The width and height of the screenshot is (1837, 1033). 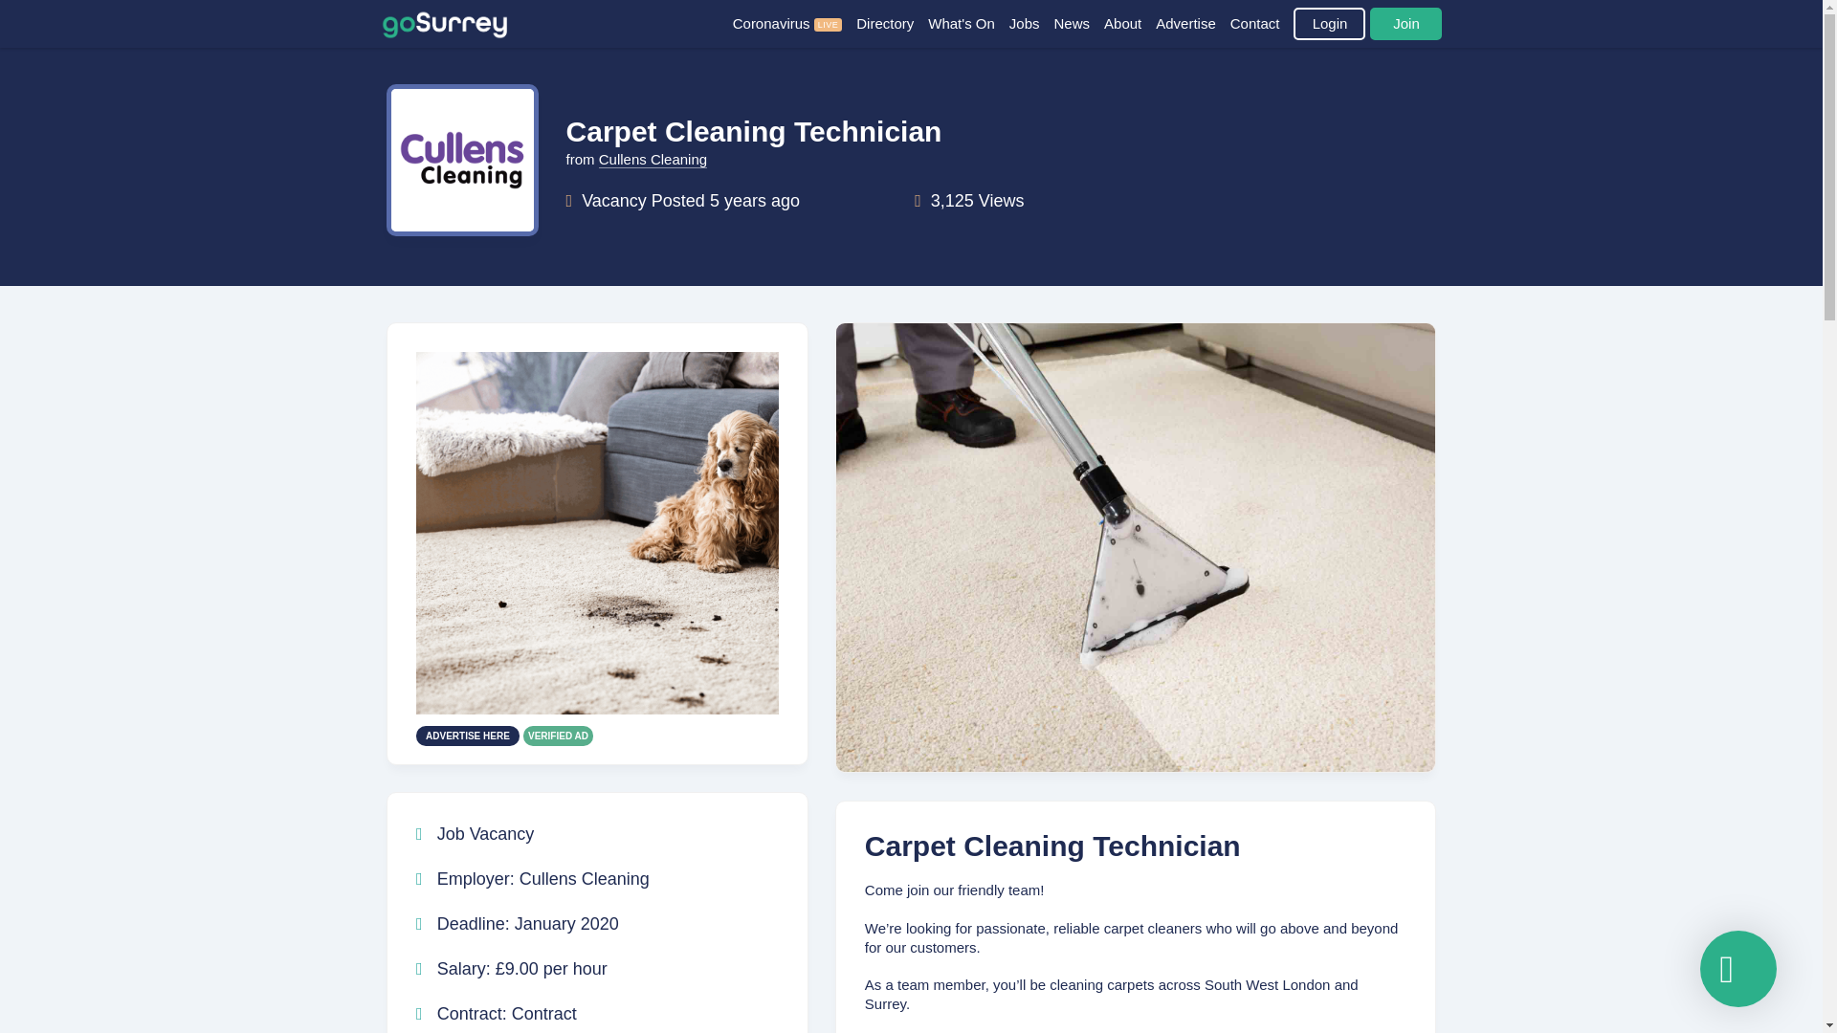 I want to click on Cullens Cleaning, so click(x=585, y=878).